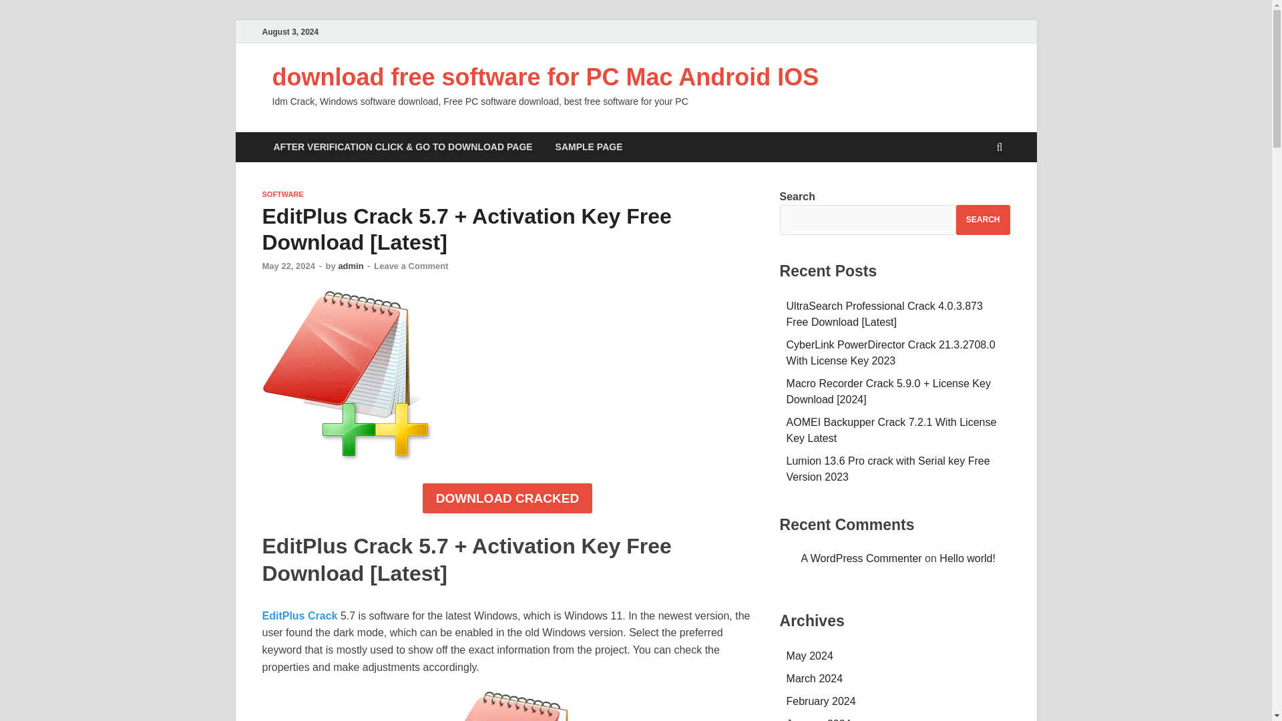 The height and width of the screenshot is (721, 1282). What do you see at coordinates (300, 616) in the screenshot?
I see `EditPlus Crack` at bounding box center [300, 616].